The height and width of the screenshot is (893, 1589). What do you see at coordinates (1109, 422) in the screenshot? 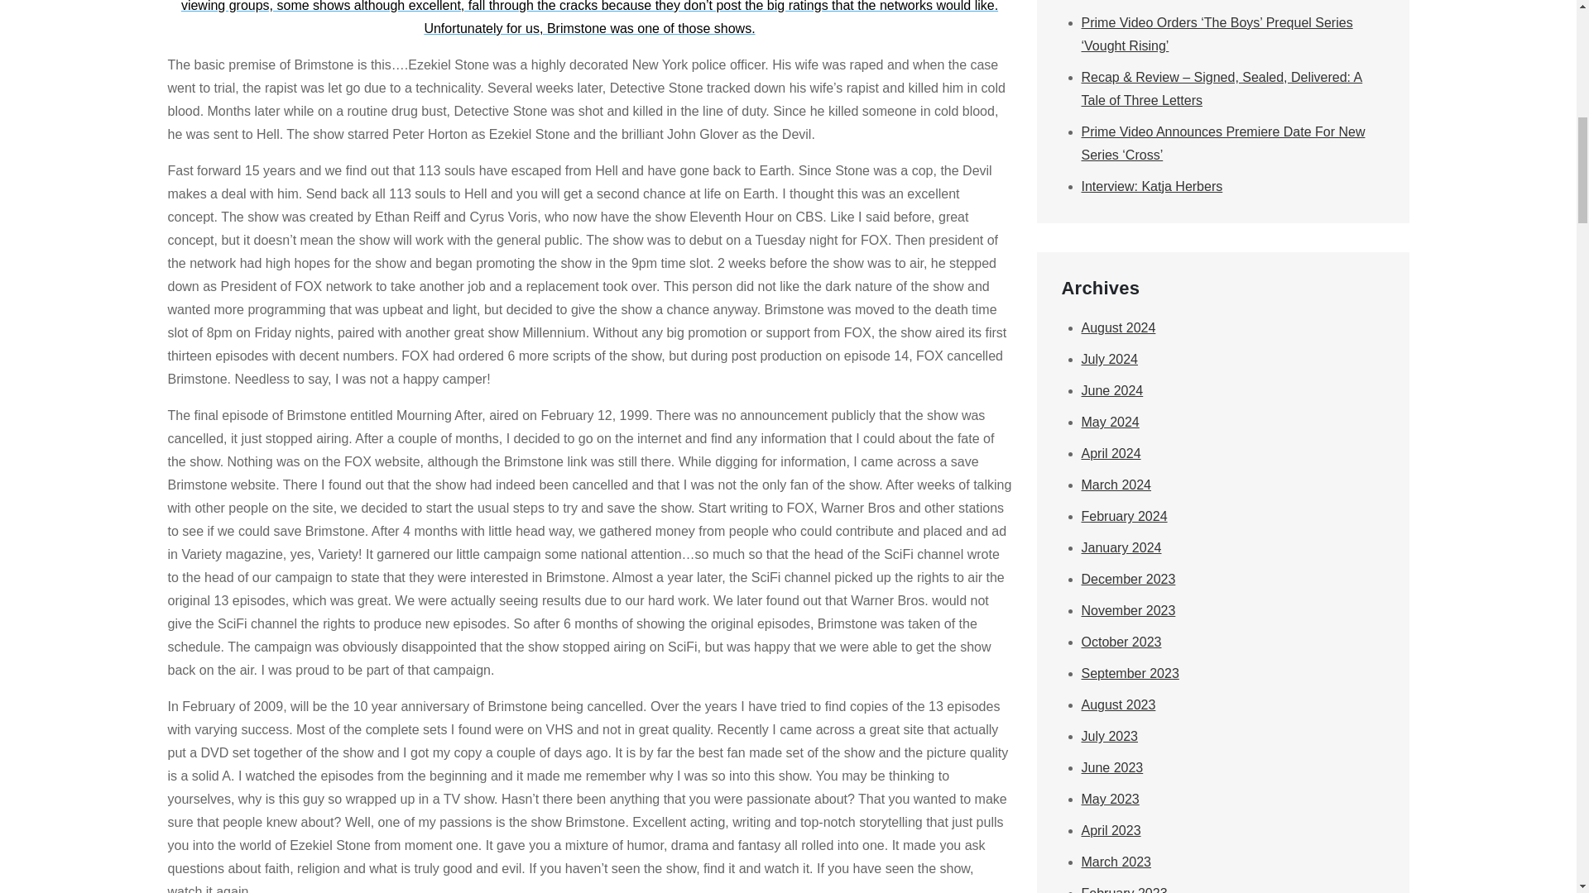
I see `May 2024` at bounding box center [1109, 422].